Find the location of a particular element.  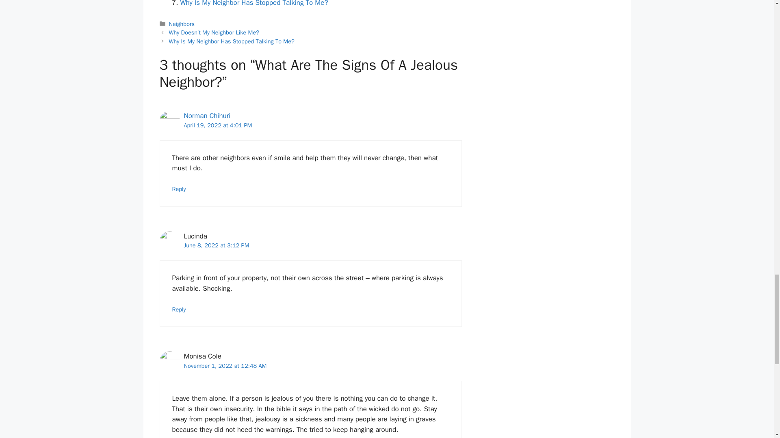

November 1, 2022 at 12:48 AM is located at coordinates (225, 366).